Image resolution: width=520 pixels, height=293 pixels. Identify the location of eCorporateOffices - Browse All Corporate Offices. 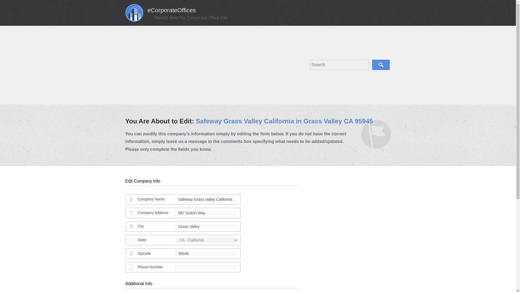
(160, 12).